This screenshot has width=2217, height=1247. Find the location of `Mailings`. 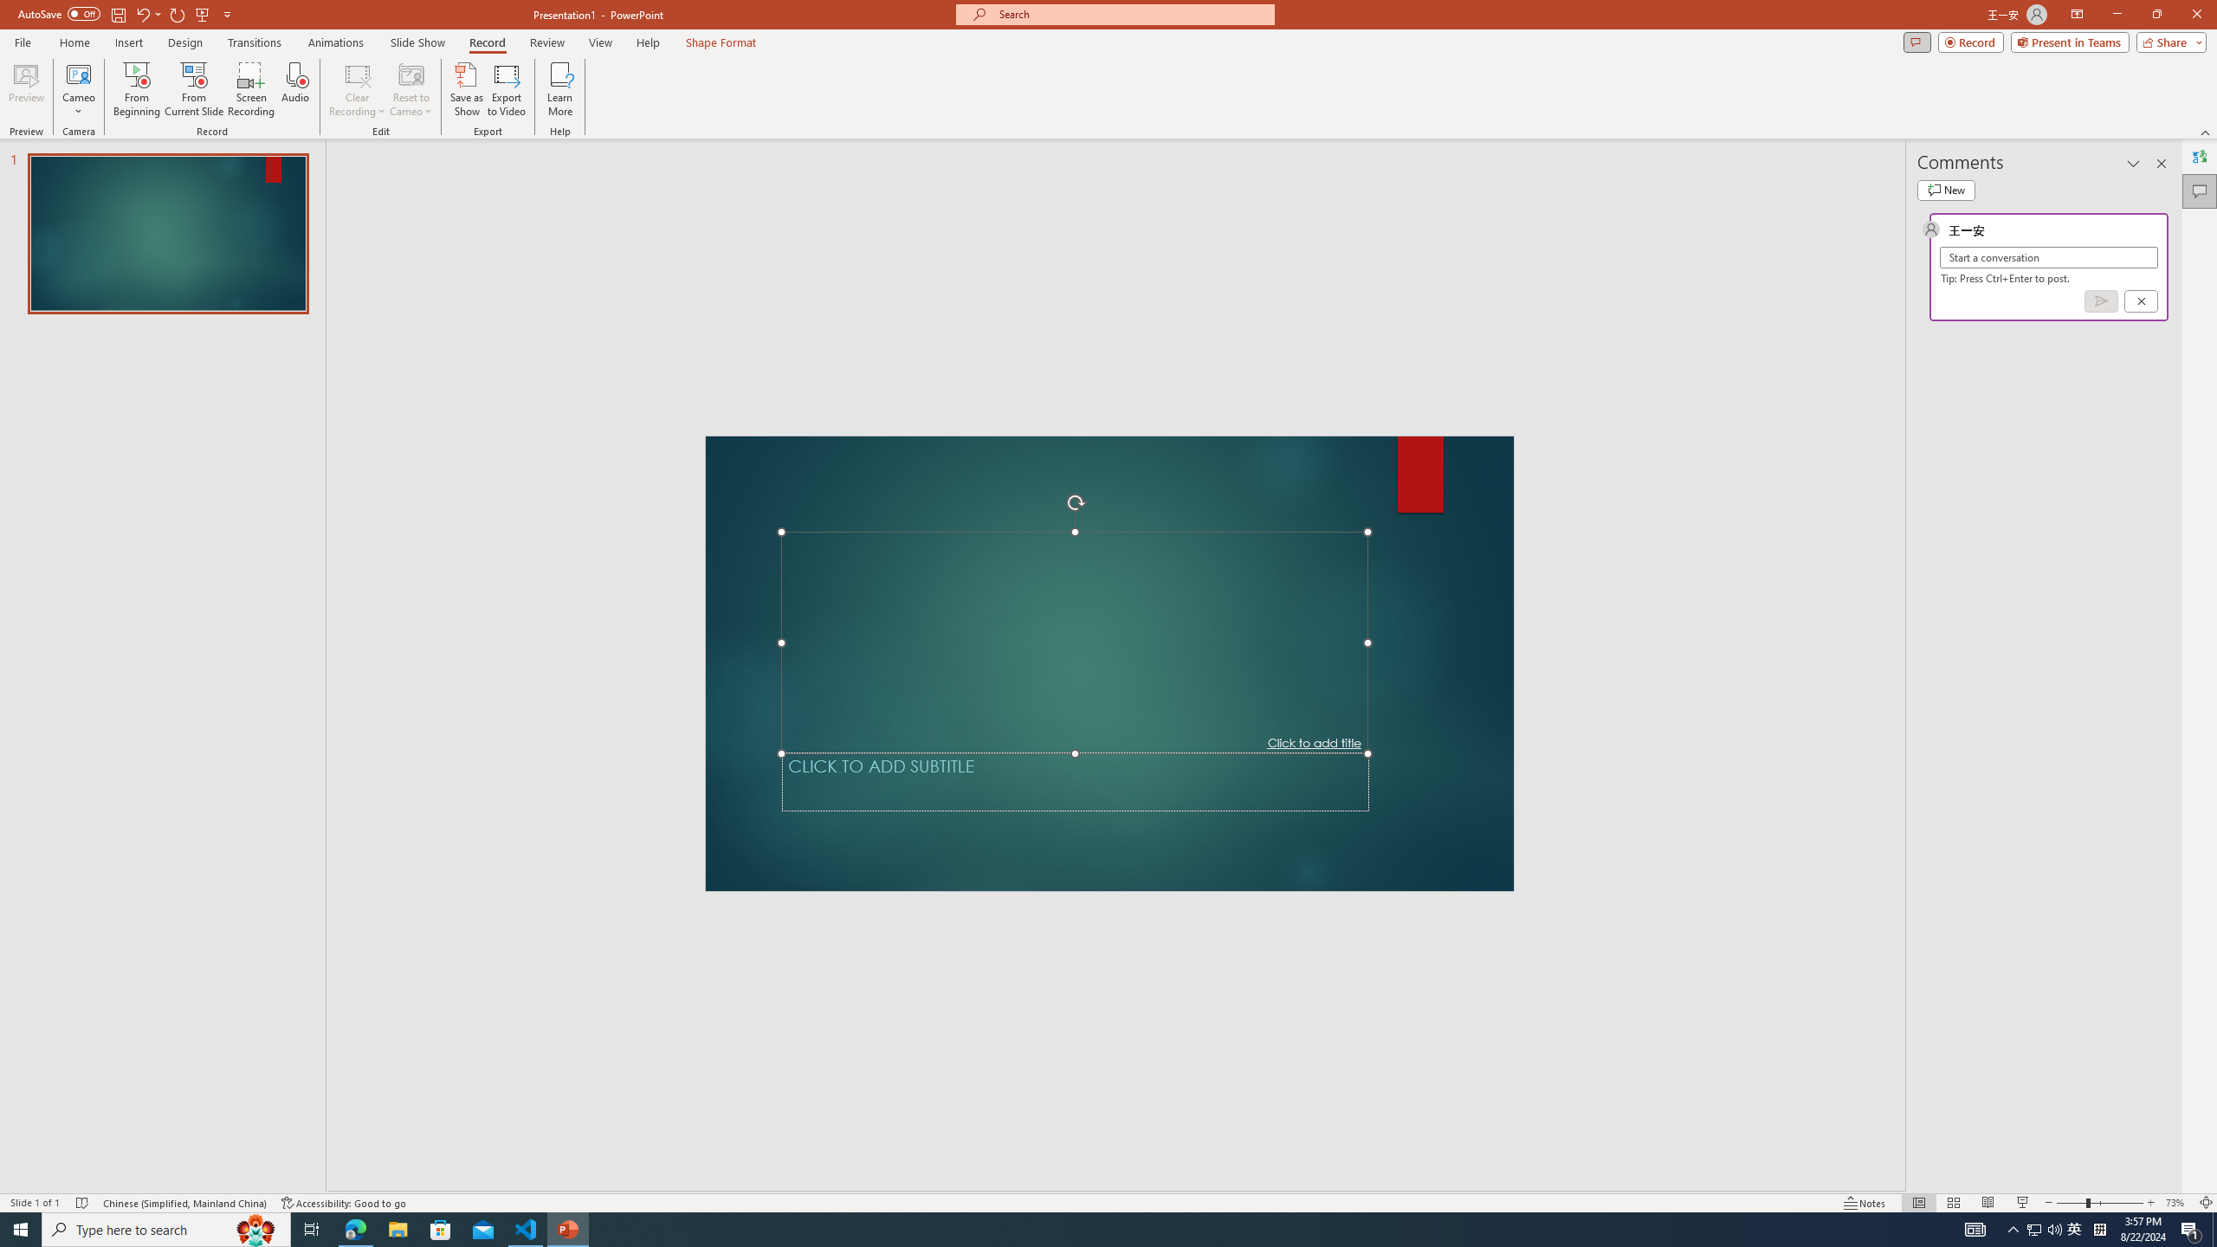

Mailings is located at coordinates (698, 73).